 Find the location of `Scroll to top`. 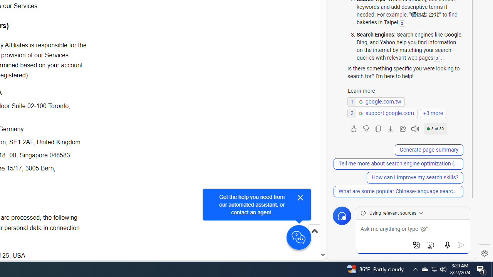

Scroll to top is located at coordinates (314, 231).